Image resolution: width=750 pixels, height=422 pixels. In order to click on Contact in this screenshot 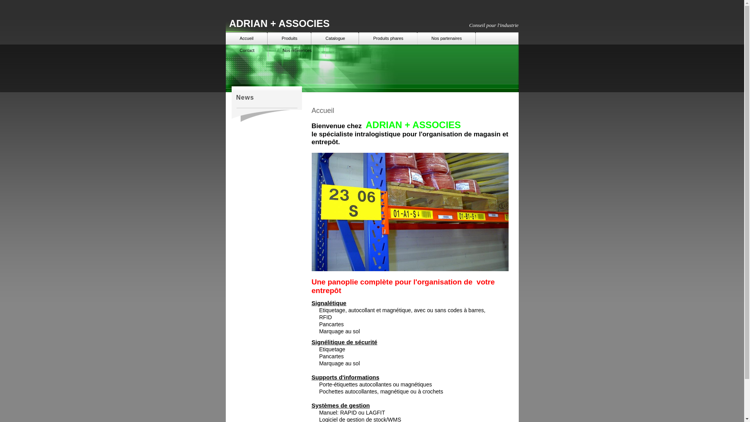, I will do `click(247, 50)`.